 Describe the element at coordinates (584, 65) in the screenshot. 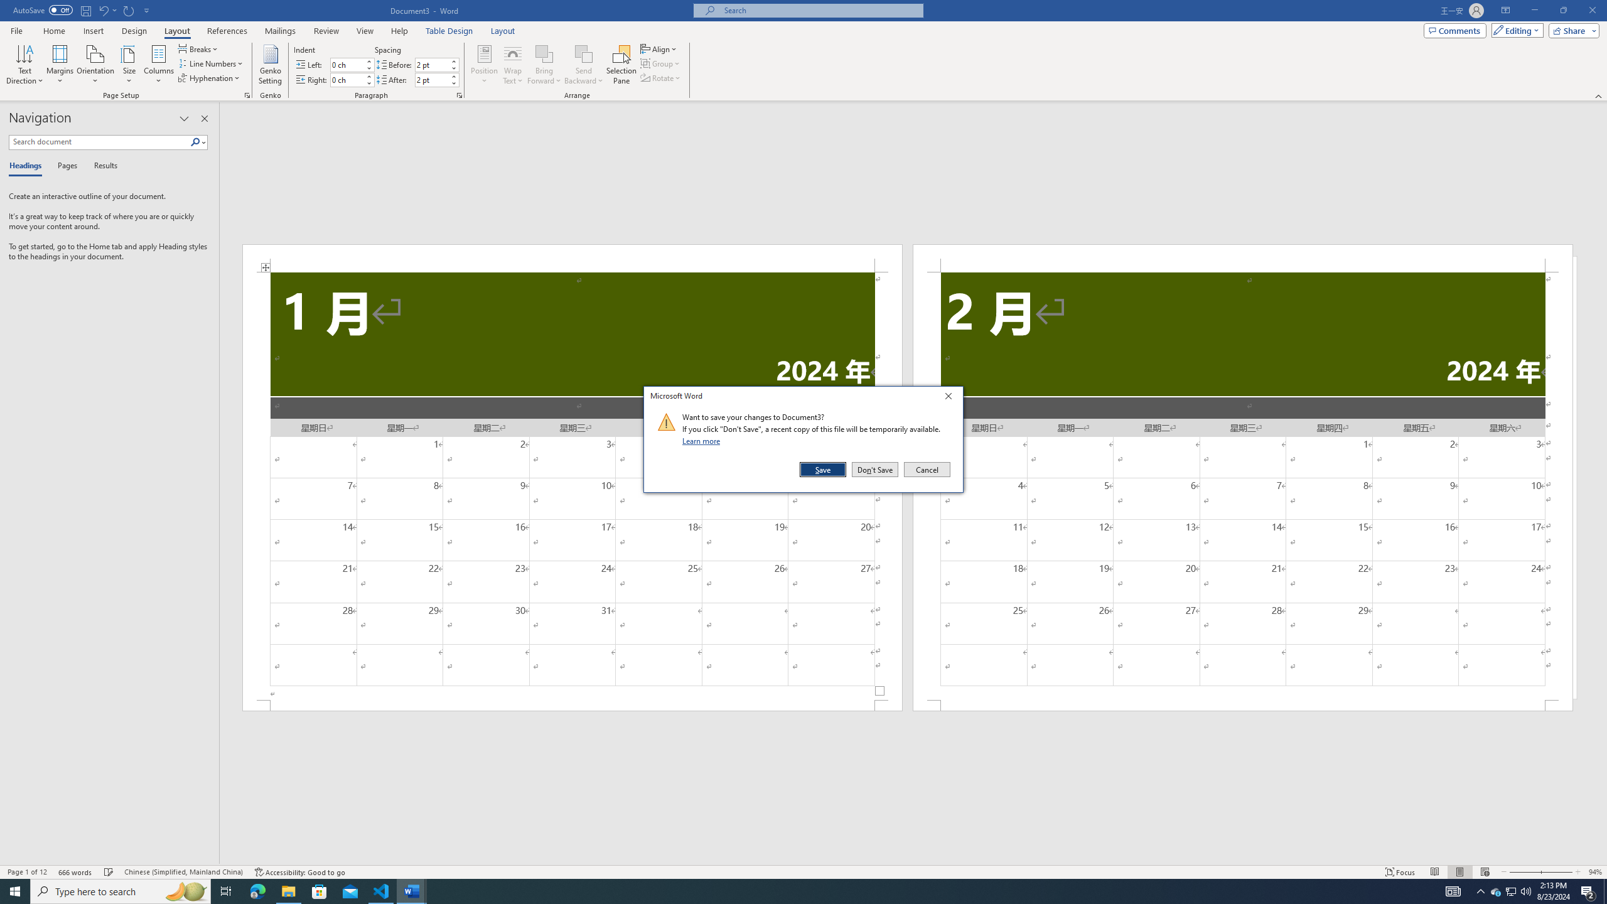

I see `Send Backward` at that location.